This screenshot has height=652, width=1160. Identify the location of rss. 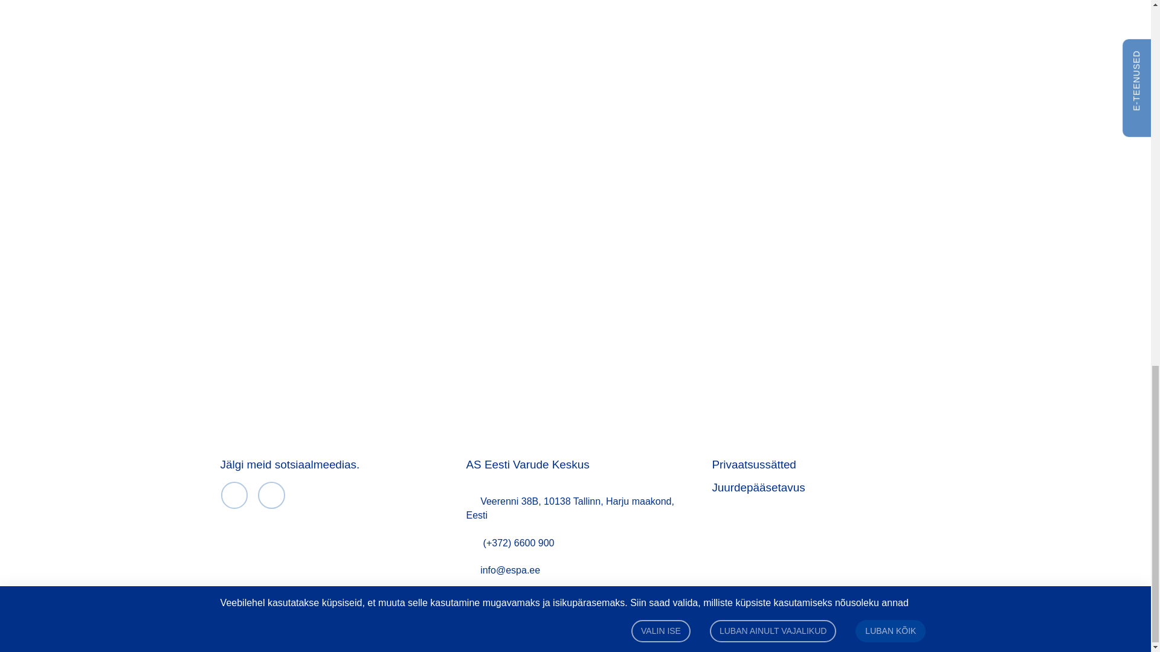
(271, 495).